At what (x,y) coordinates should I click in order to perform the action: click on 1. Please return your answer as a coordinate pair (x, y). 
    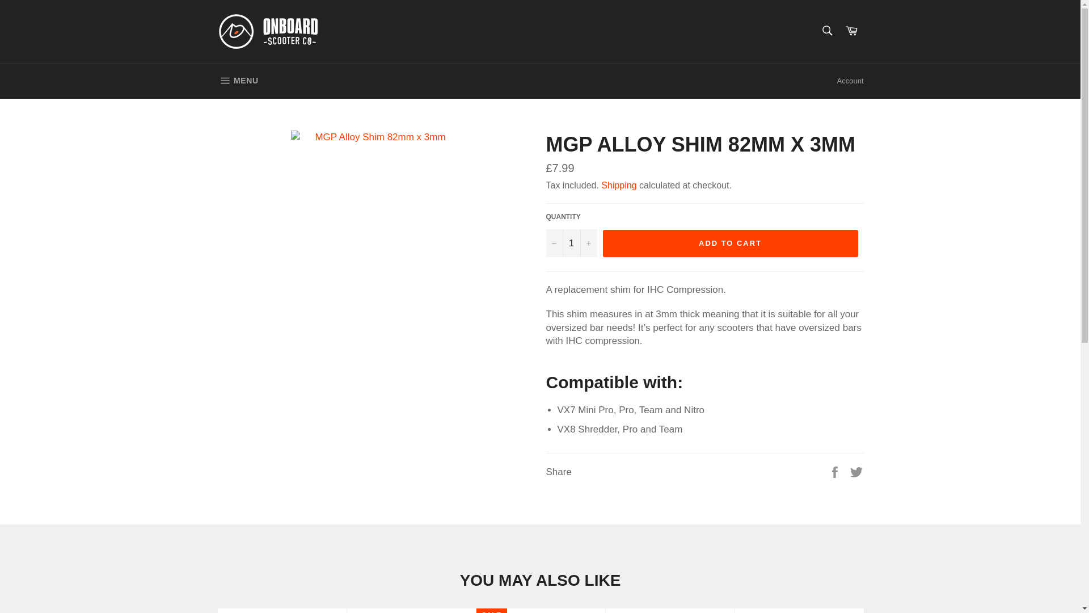
    Looking at the image, I should click on (571, 243).